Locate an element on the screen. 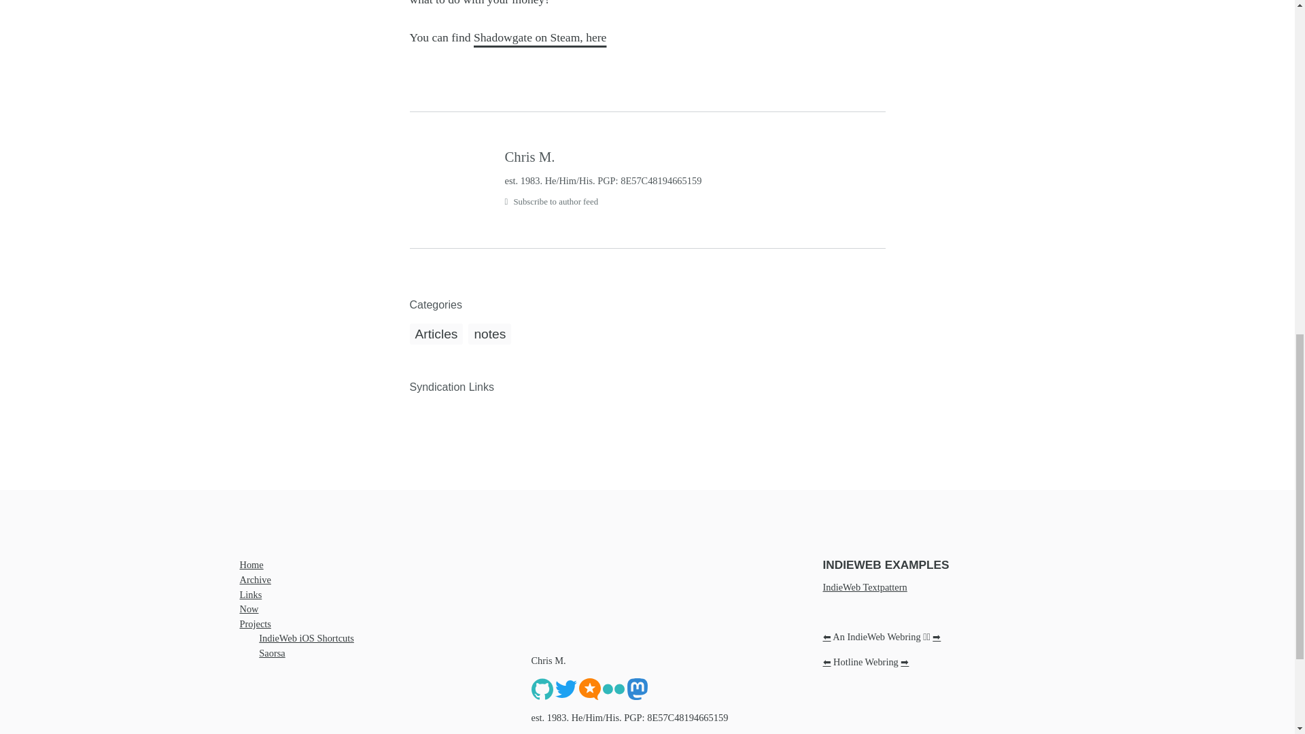  Now is located at coordinates (249, 608).